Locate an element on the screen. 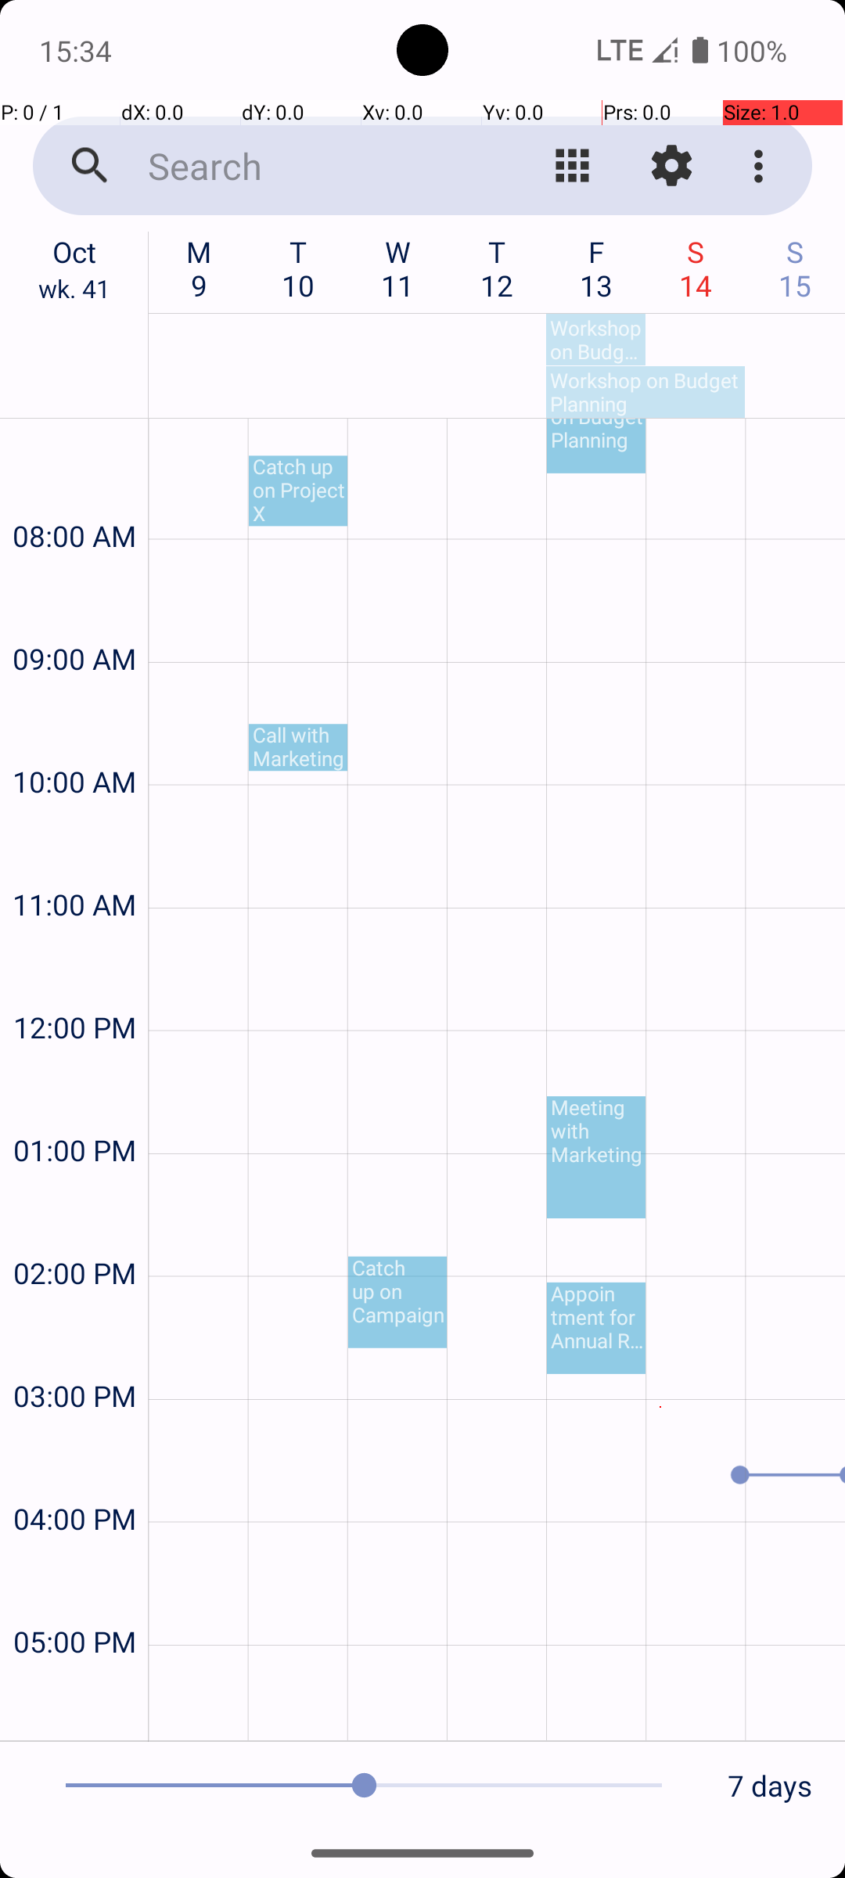 The image size is (845, 1878). 01:00 PM is located at coordinates (74, 1108).